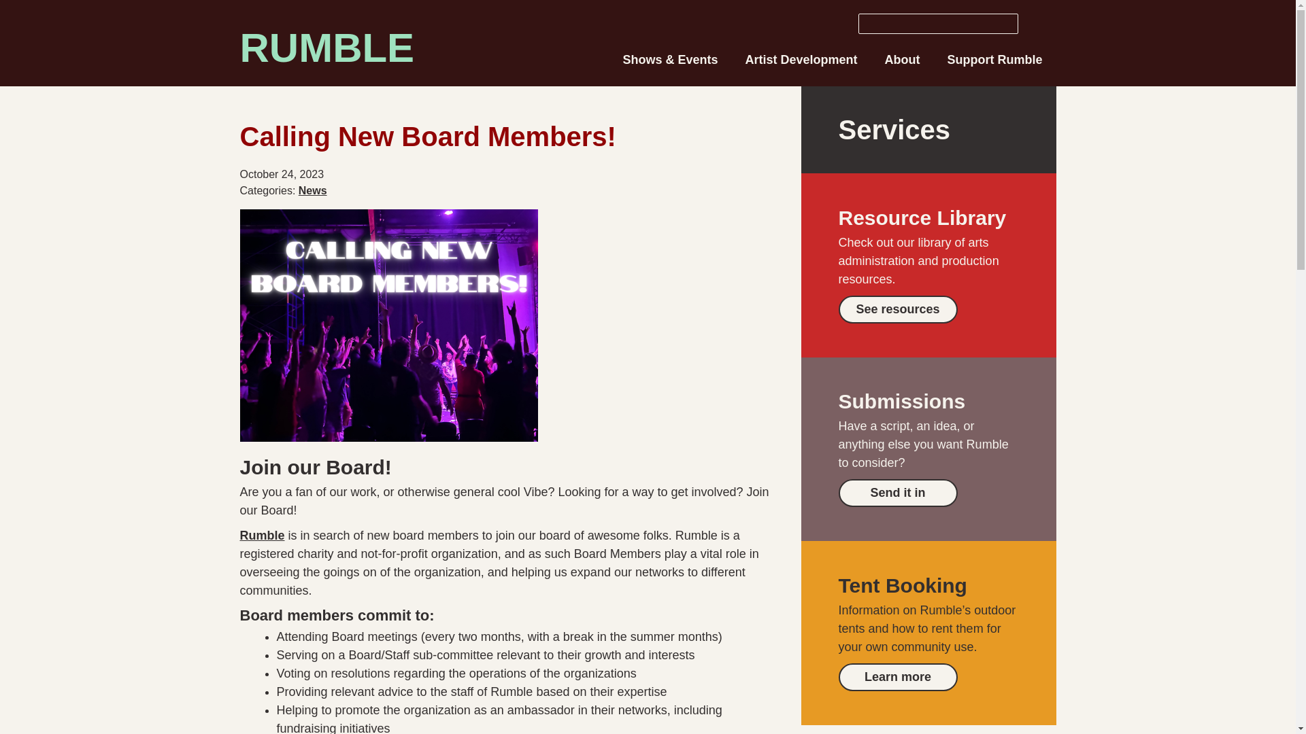 This screenshot has width=1306, height=734. Describe the element at coordinates (313, 190) in the screenshot. I see `News` at that location.